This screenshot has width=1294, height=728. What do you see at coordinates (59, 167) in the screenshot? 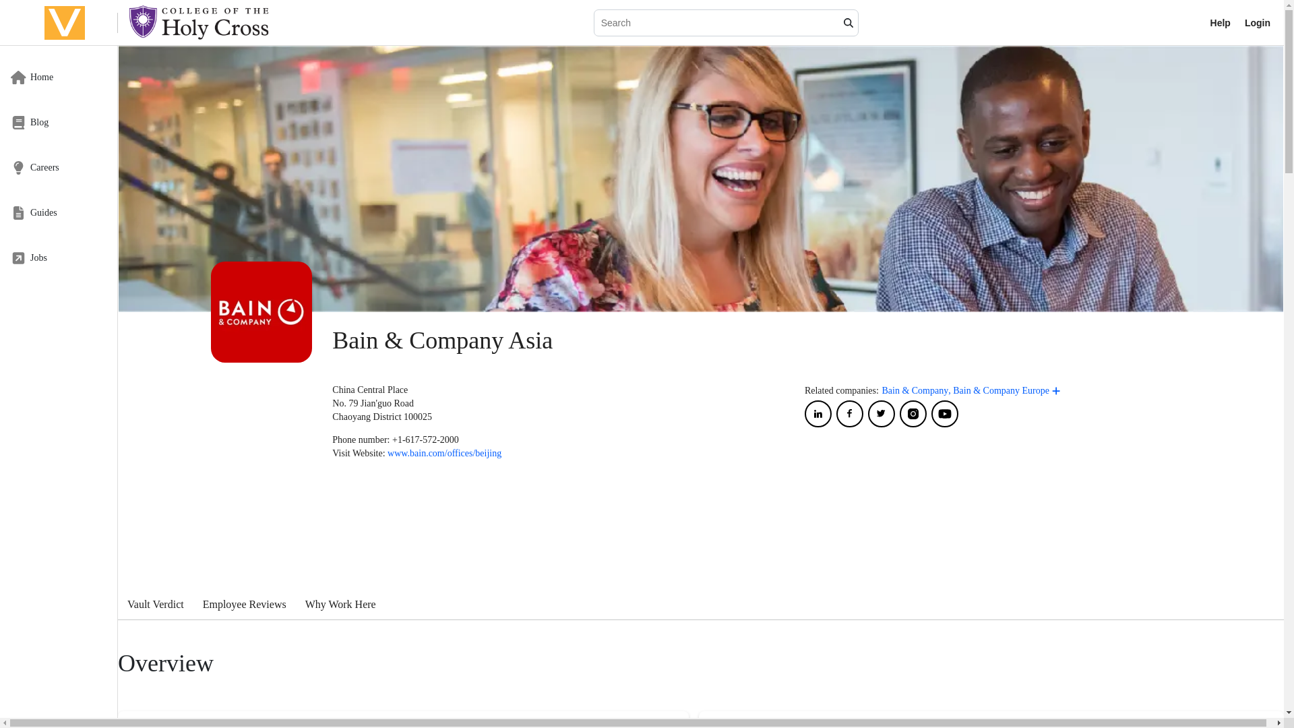
I see `Careers` at bounding box center [59, 167].